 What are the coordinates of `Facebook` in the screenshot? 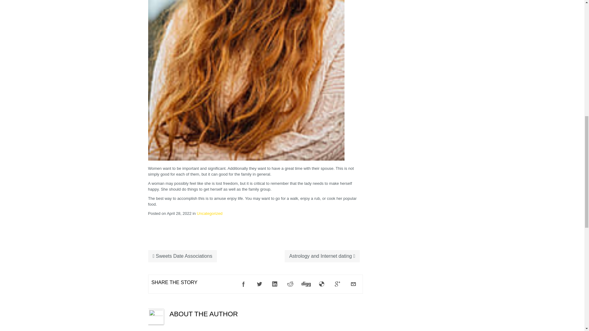 It's located at (244, 284).